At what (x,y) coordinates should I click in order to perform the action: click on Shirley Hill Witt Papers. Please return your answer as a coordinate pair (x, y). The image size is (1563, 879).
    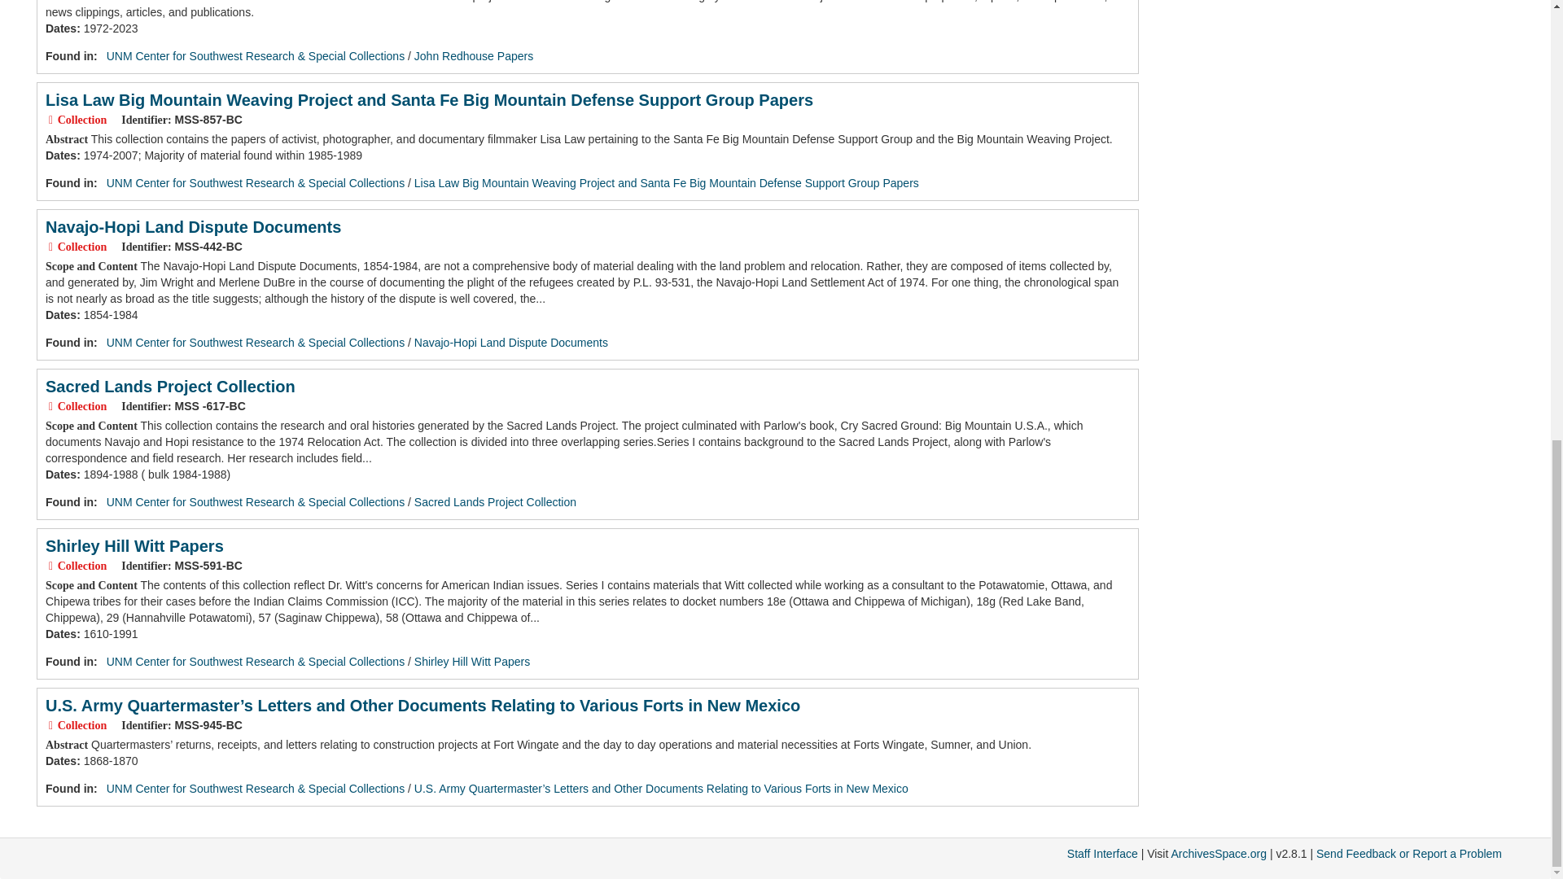
    Looking at the image, I should click on (471, 661).